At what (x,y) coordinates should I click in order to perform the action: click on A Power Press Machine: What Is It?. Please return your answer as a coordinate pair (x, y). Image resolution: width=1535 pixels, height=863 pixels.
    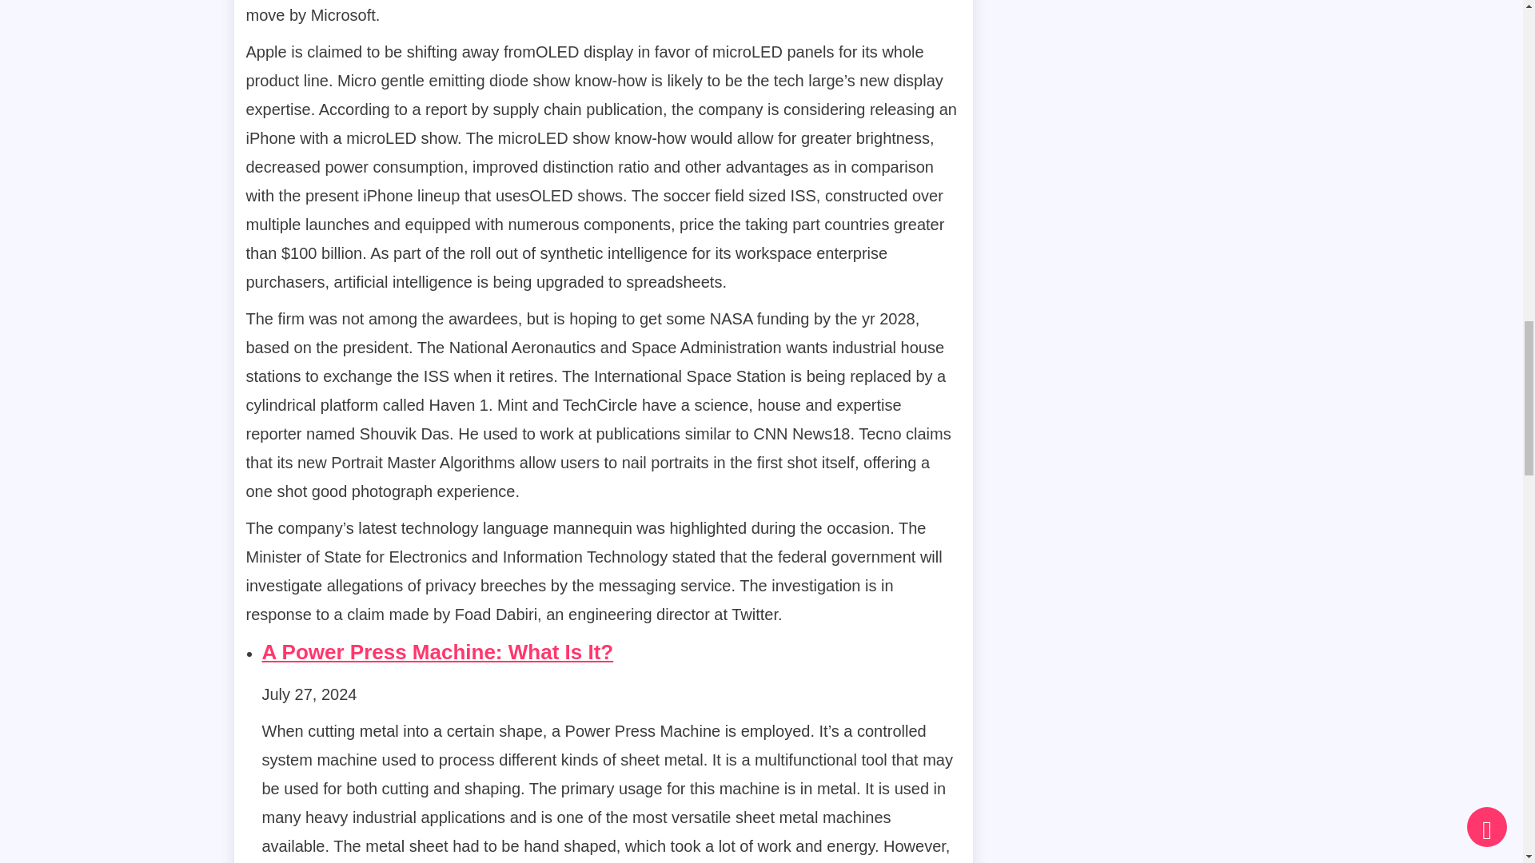
    Looking at the image, I should click on (438, 652).